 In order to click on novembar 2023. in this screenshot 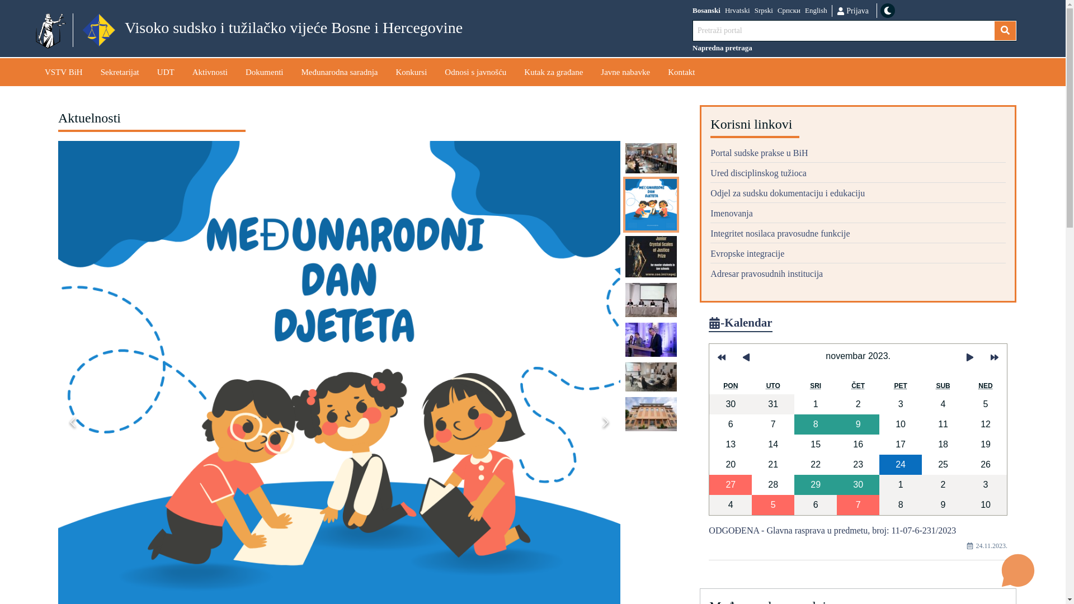, I will do `click(858, 356)`.